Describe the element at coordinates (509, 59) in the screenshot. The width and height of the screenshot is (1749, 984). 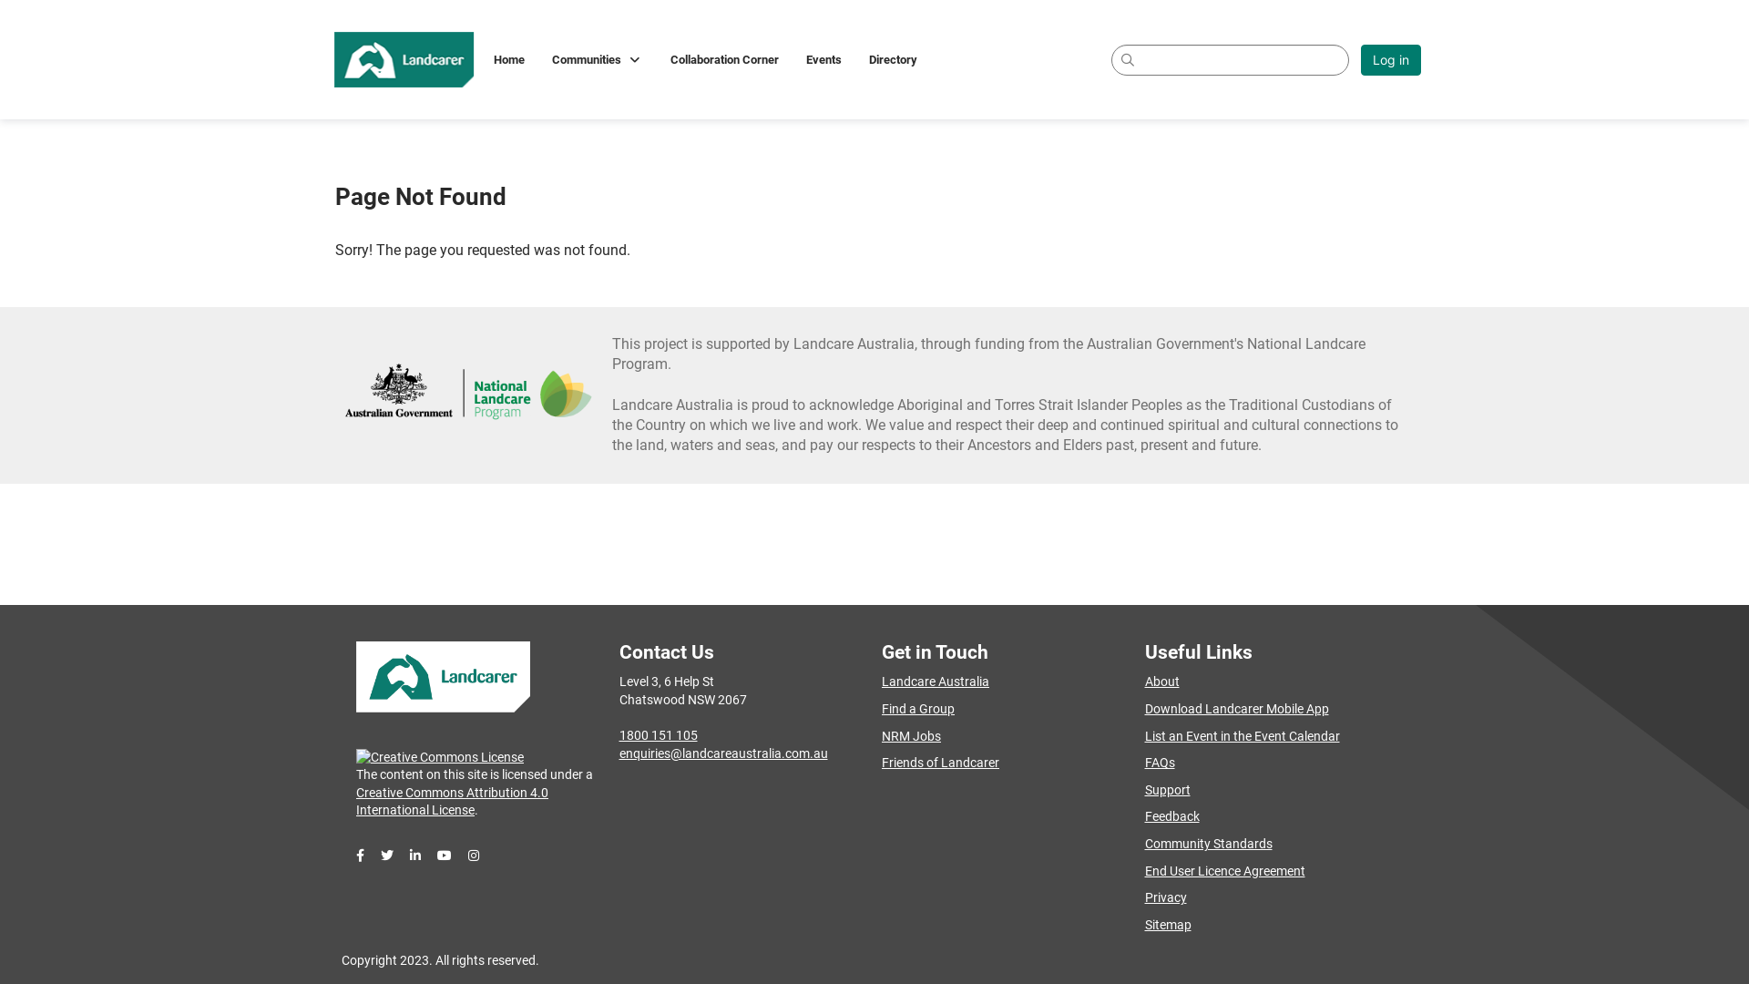
I see `Home` at that location.